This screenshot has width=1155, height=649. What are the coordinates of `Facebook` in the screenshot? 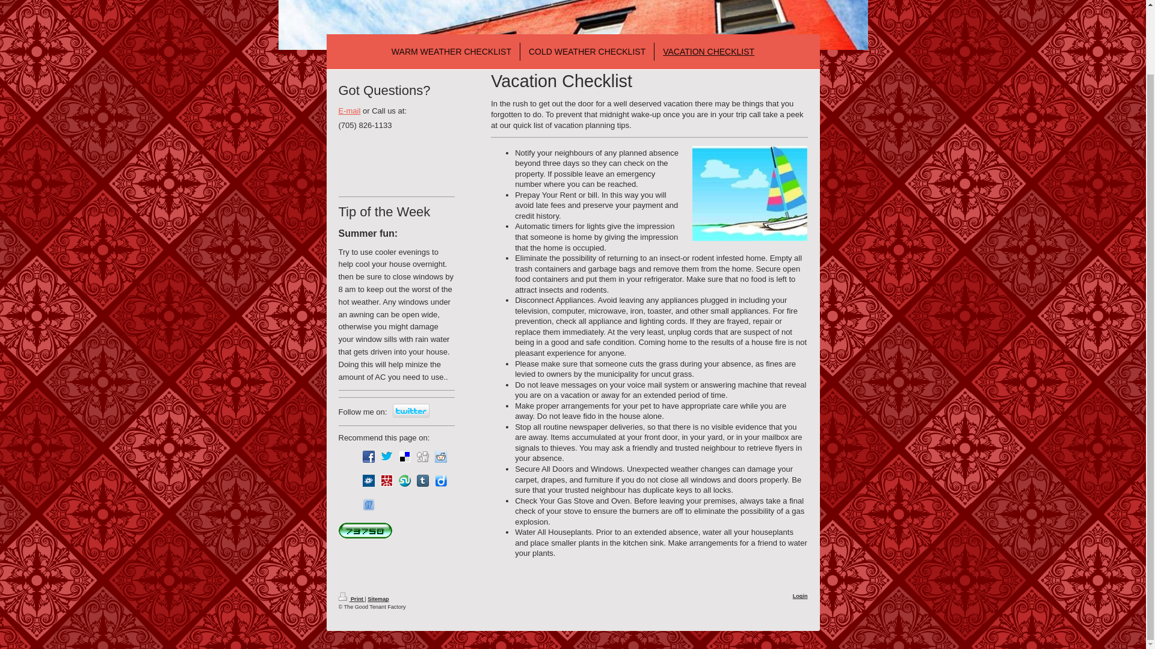 It's located at (368, 457).